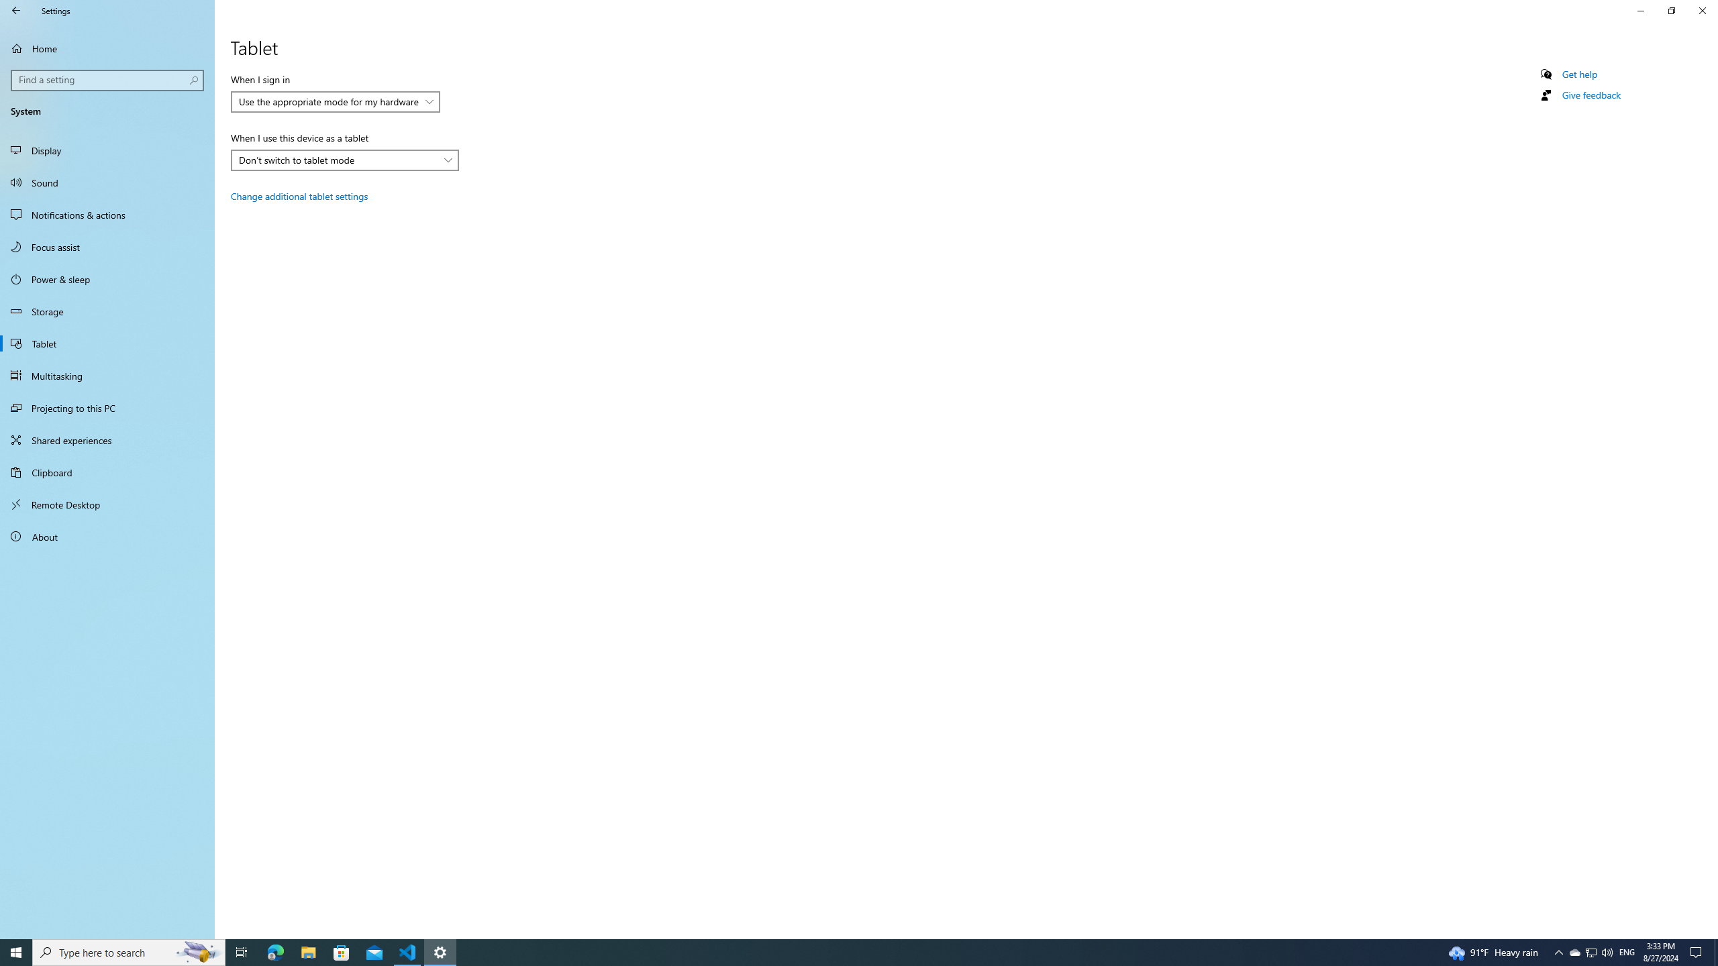 The width and height of the screenshot is (1718, 966). I want to click on Tablet, so click(107, 343).